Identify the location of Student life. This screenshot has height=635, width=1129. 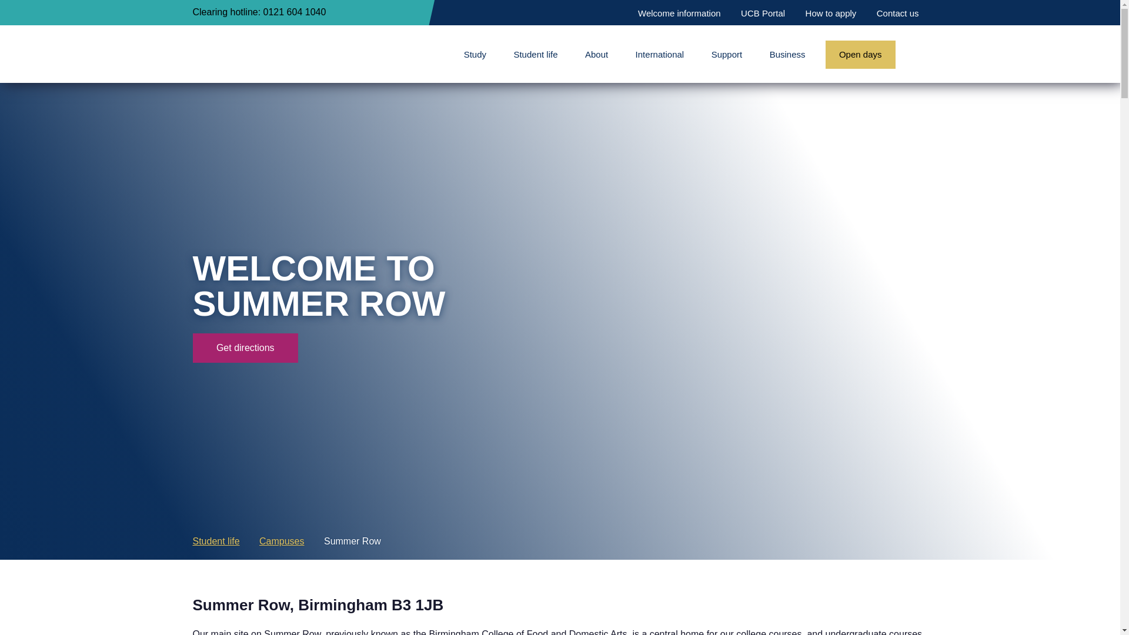
(541, 54).